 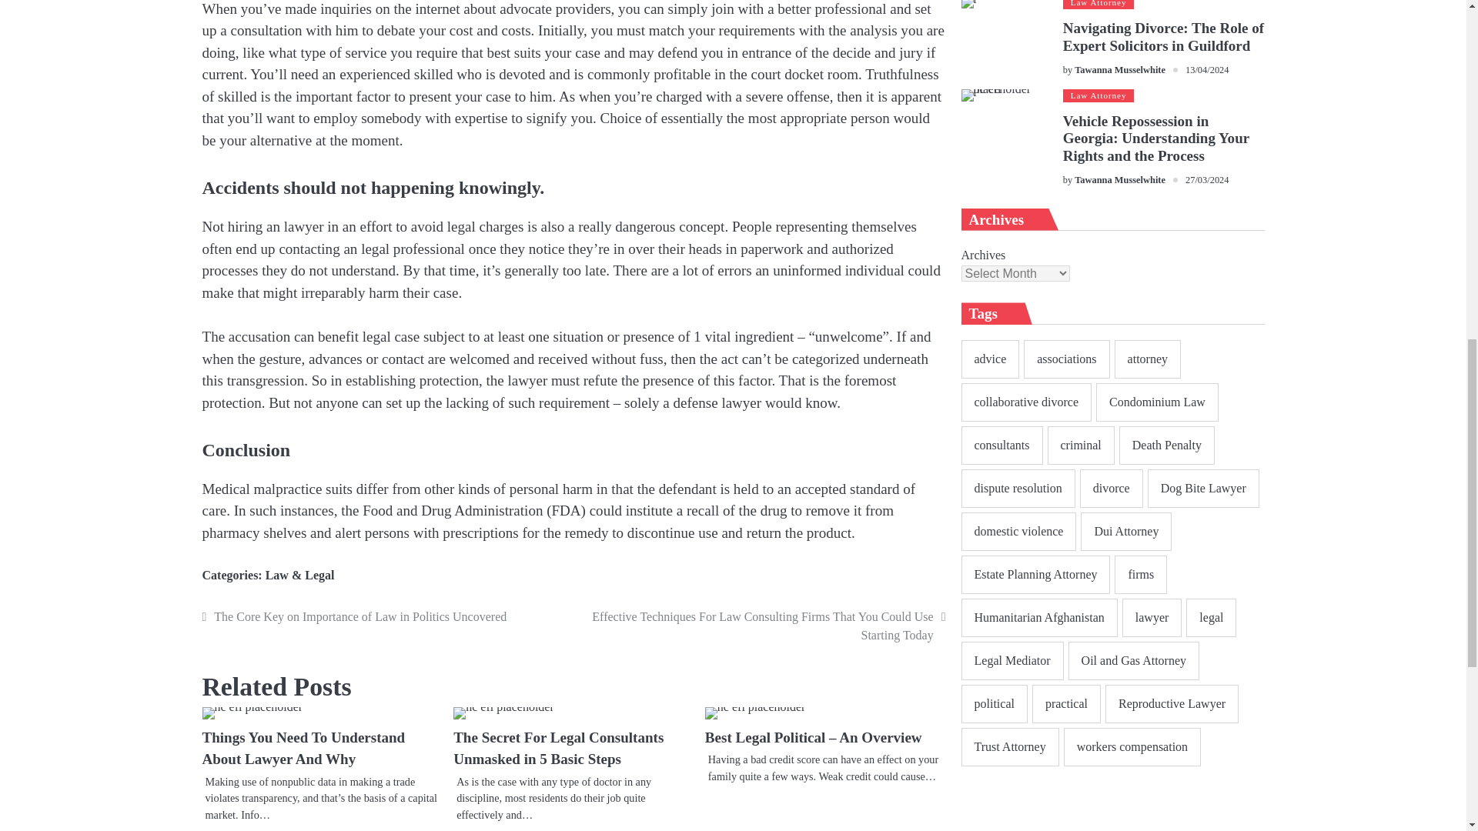 I want to click on Best Legal Political - An Overview, so click(x=754, y=713).